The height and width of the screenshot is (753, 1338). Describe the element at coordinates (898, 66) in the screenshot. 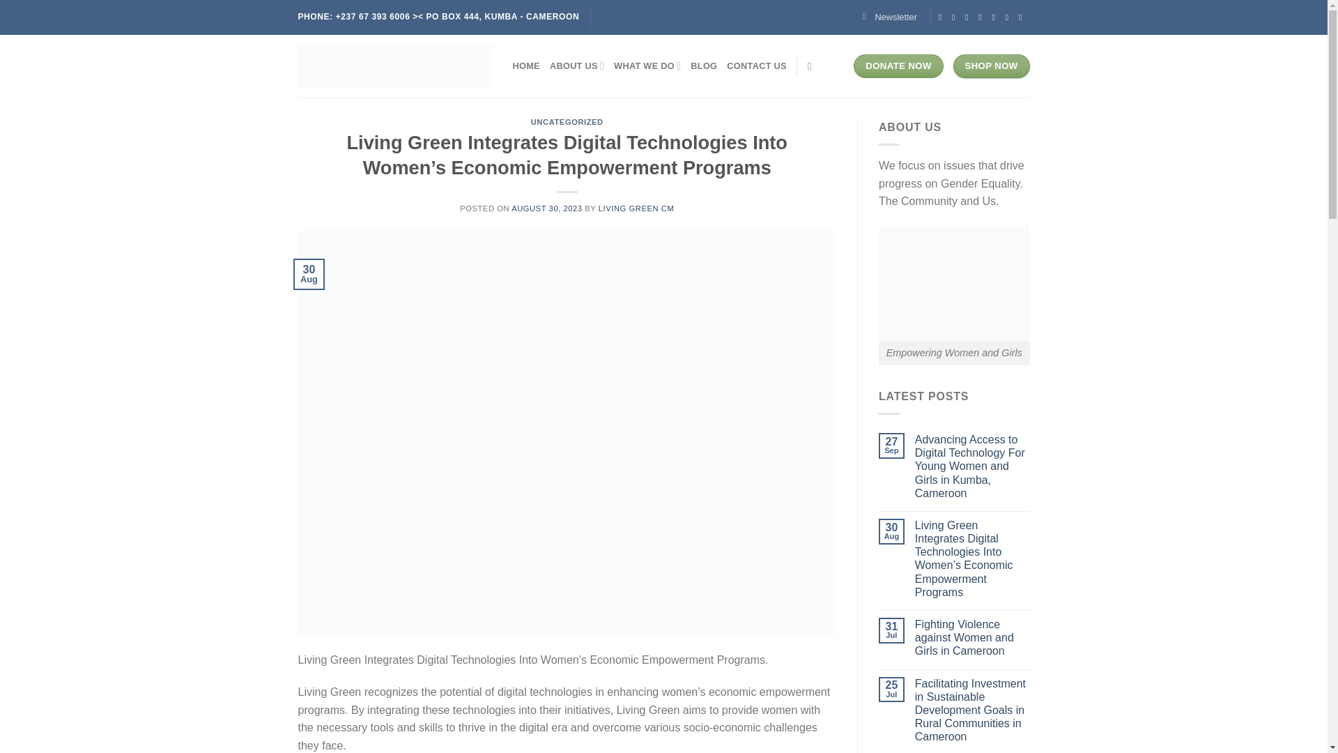

I see `DONATE NOW` at that location.